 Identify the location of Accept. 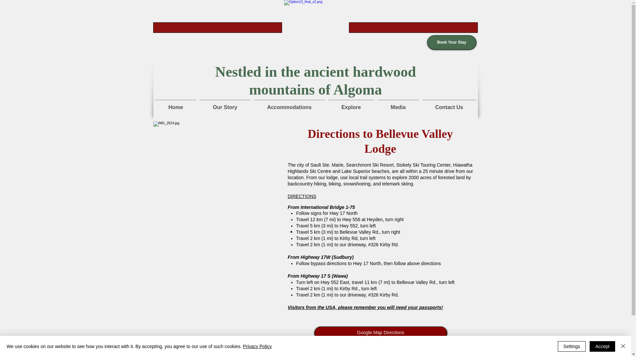
(602, 346).